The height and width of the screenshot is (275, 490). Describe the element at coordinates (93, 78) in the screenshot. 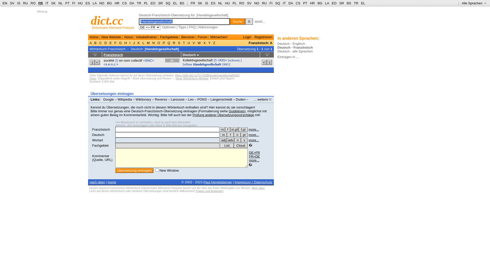

I see `Tipps` at that location.